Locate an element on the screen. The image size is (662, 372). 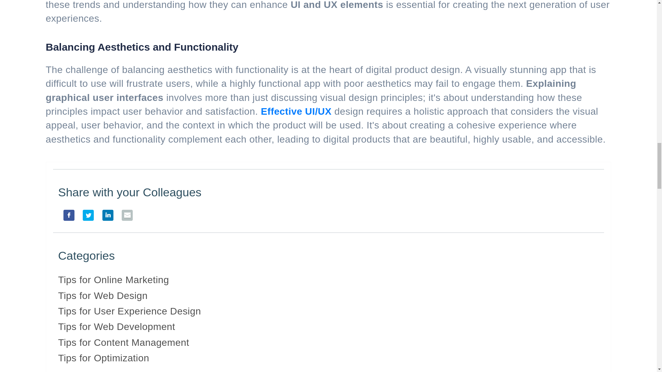
Twitter is located at coordinates (86, 218).